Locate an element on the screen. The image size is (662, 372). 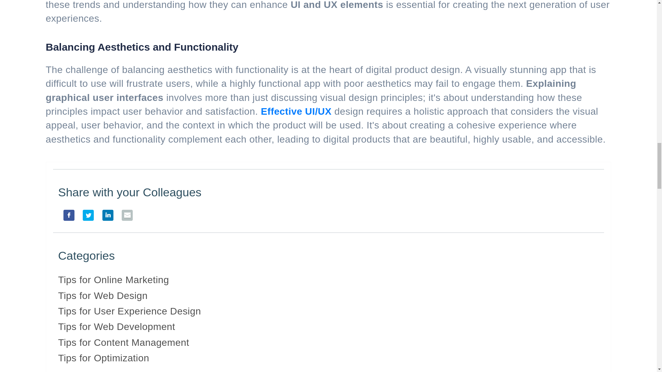
Twitter is located at coordinates (86, 218).